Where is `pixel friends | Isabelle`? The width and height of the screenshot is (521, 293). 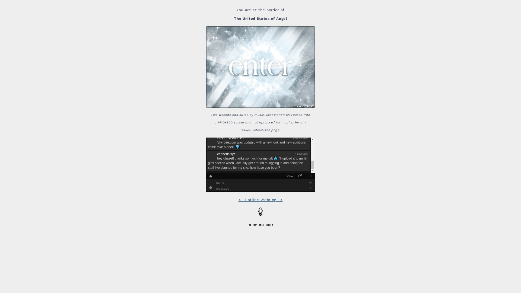
pixel friends | Isabelle is located at coordinates (260, 212).